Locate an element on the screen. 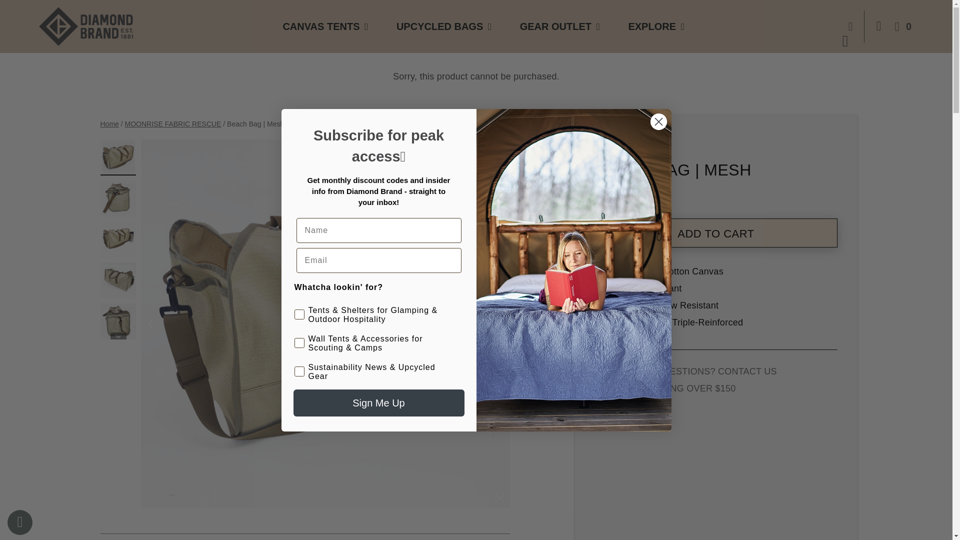 This screenshot has height=540, width=960. on is located at coordinates (297, 333).